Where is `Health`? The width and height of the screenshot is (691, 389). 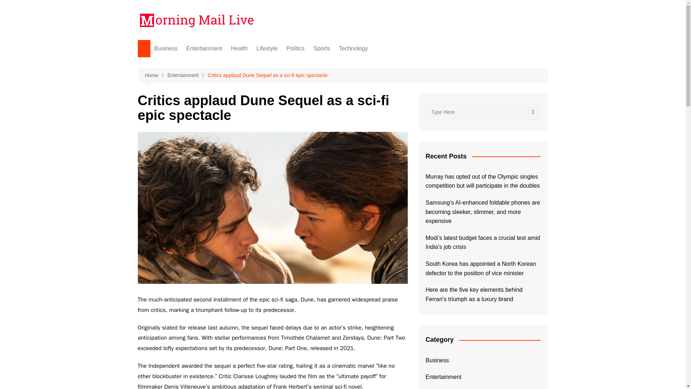
Health is located at coordinates (239, 48).